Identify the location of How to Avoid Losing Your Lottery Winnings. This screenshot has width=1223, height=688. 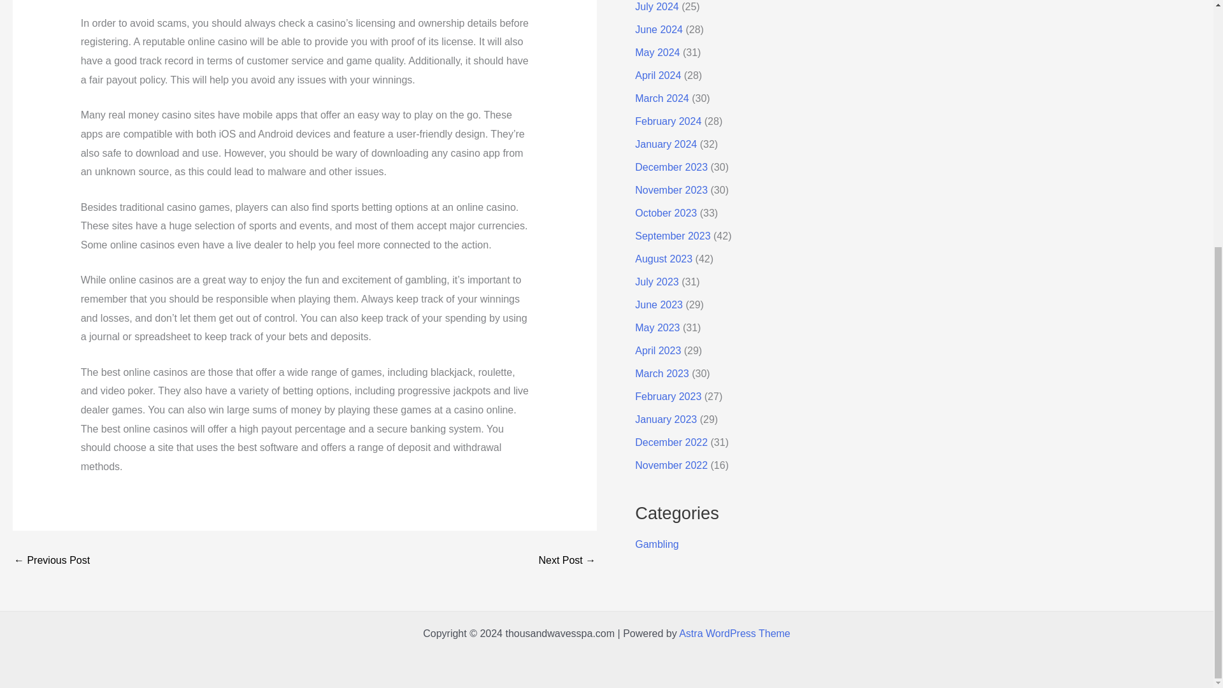
(51, 560).